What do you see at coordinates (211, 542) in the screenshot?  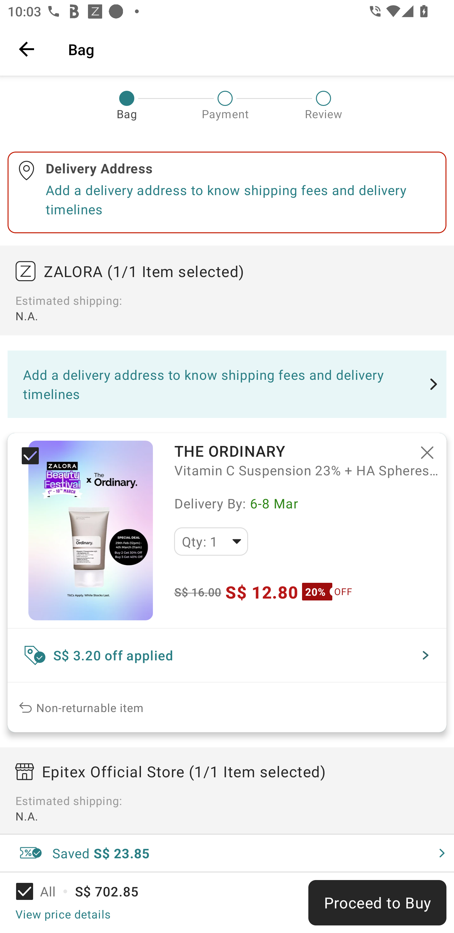 I see `Qty: 1` at bounding box center [211, 542].